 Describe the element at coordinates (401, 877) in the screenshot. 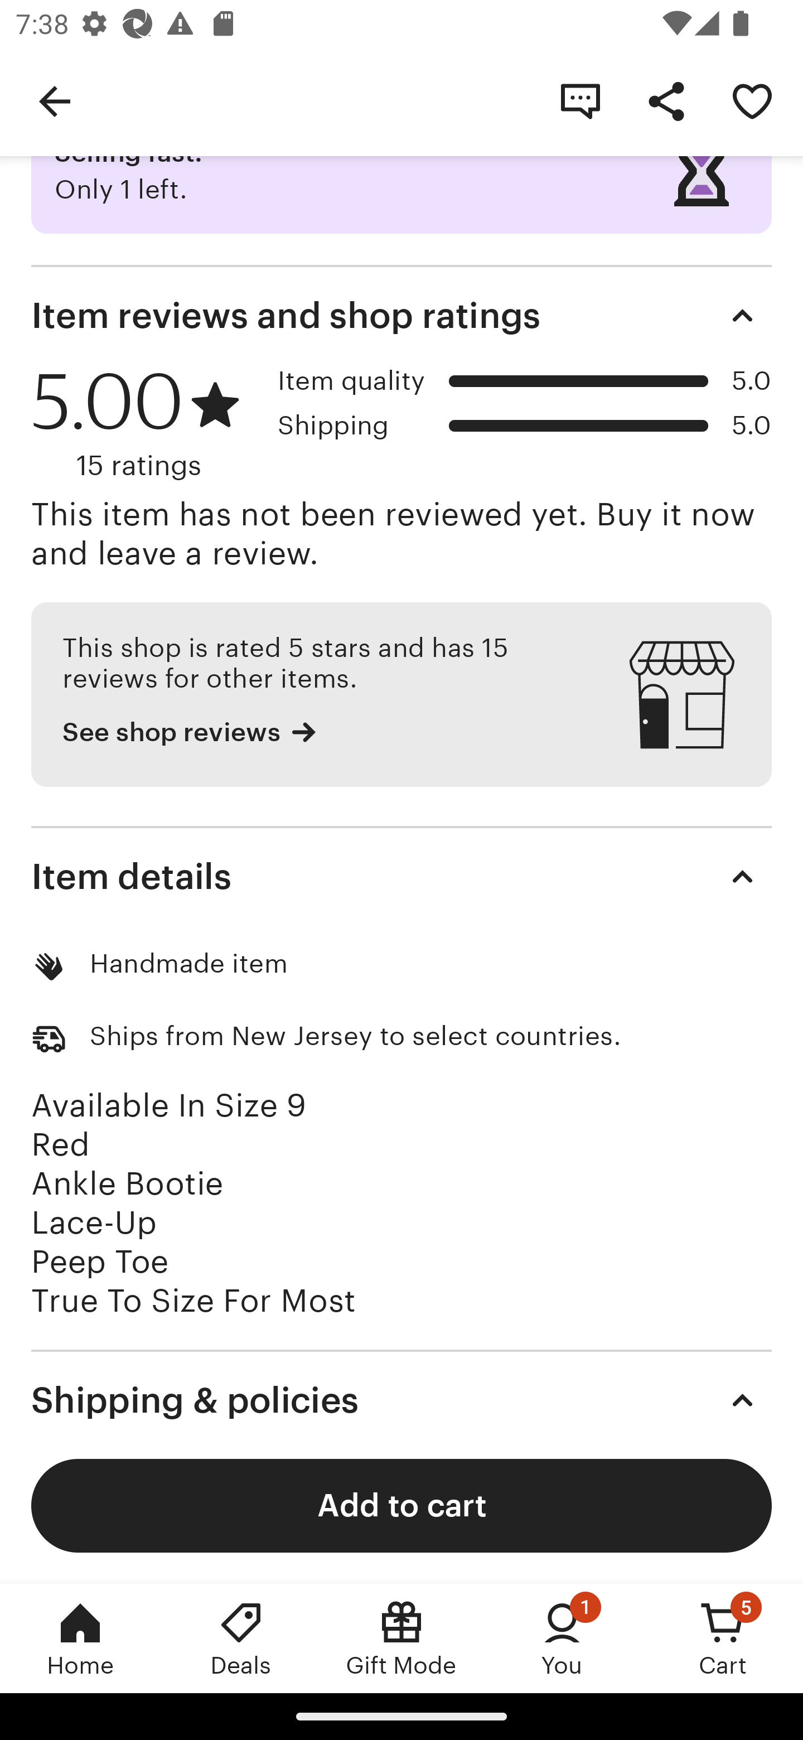

I see `Item details` at that location.